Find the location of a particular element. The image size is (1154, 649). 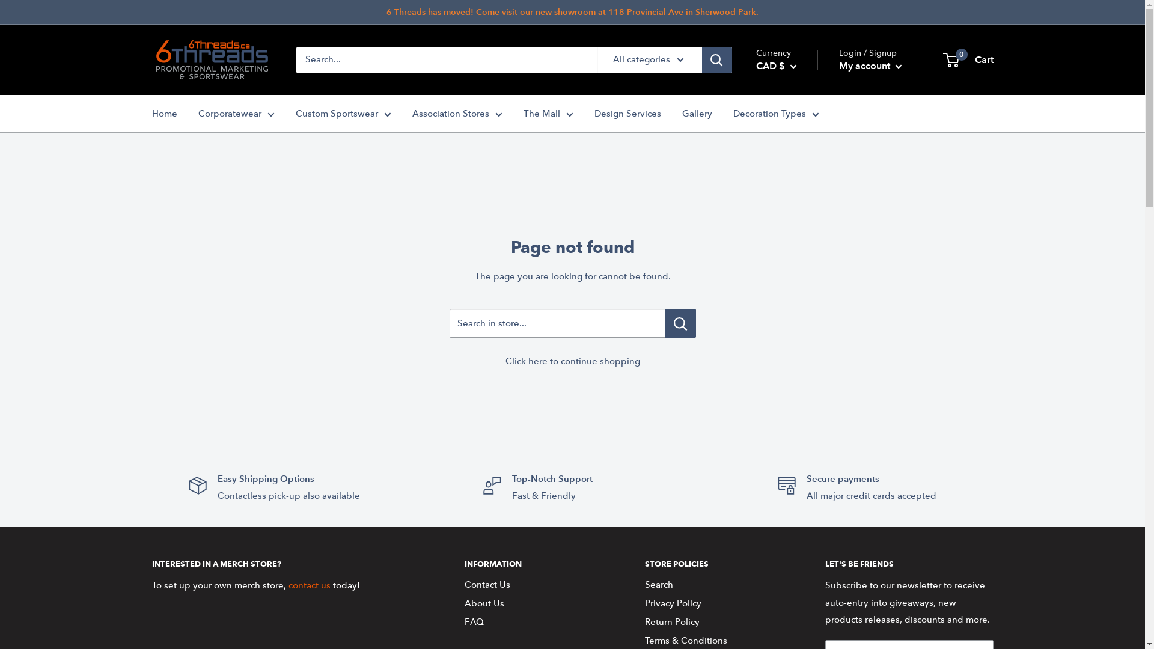

INTERESTED IN A MERCH STORE? is located at coordinates (287, 564).